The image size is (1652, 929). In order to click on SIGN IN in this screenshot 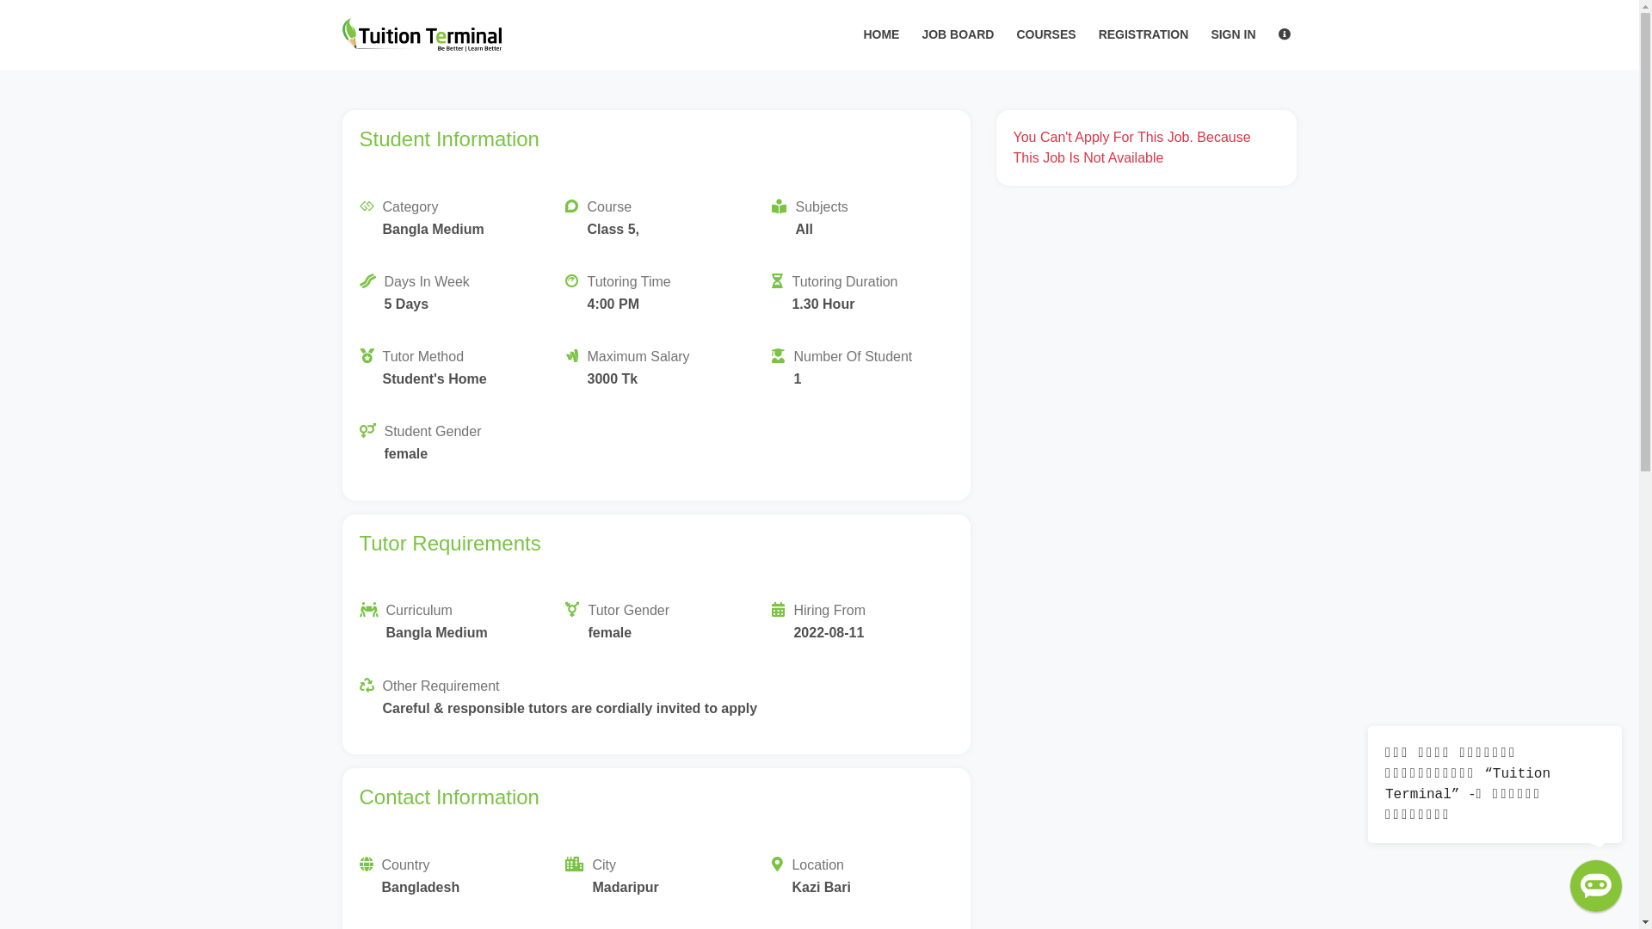, I will do `click(1233, 34)`.